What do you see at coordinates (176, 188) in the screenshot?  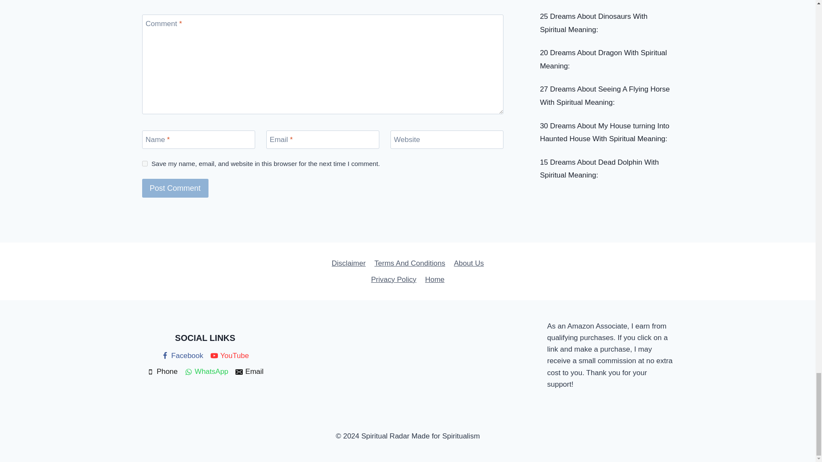 I see `Post Comment` at bounding box center [176, 188].